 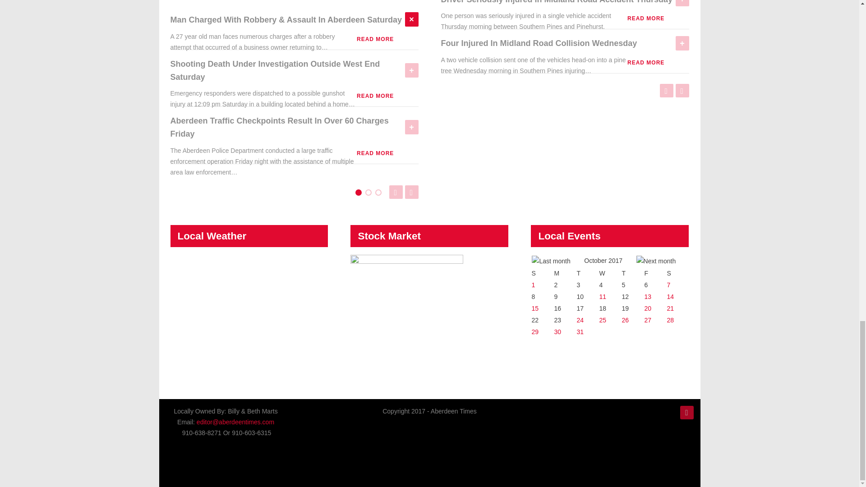 I want to click on READ MORE, so click(x=375, y=96).